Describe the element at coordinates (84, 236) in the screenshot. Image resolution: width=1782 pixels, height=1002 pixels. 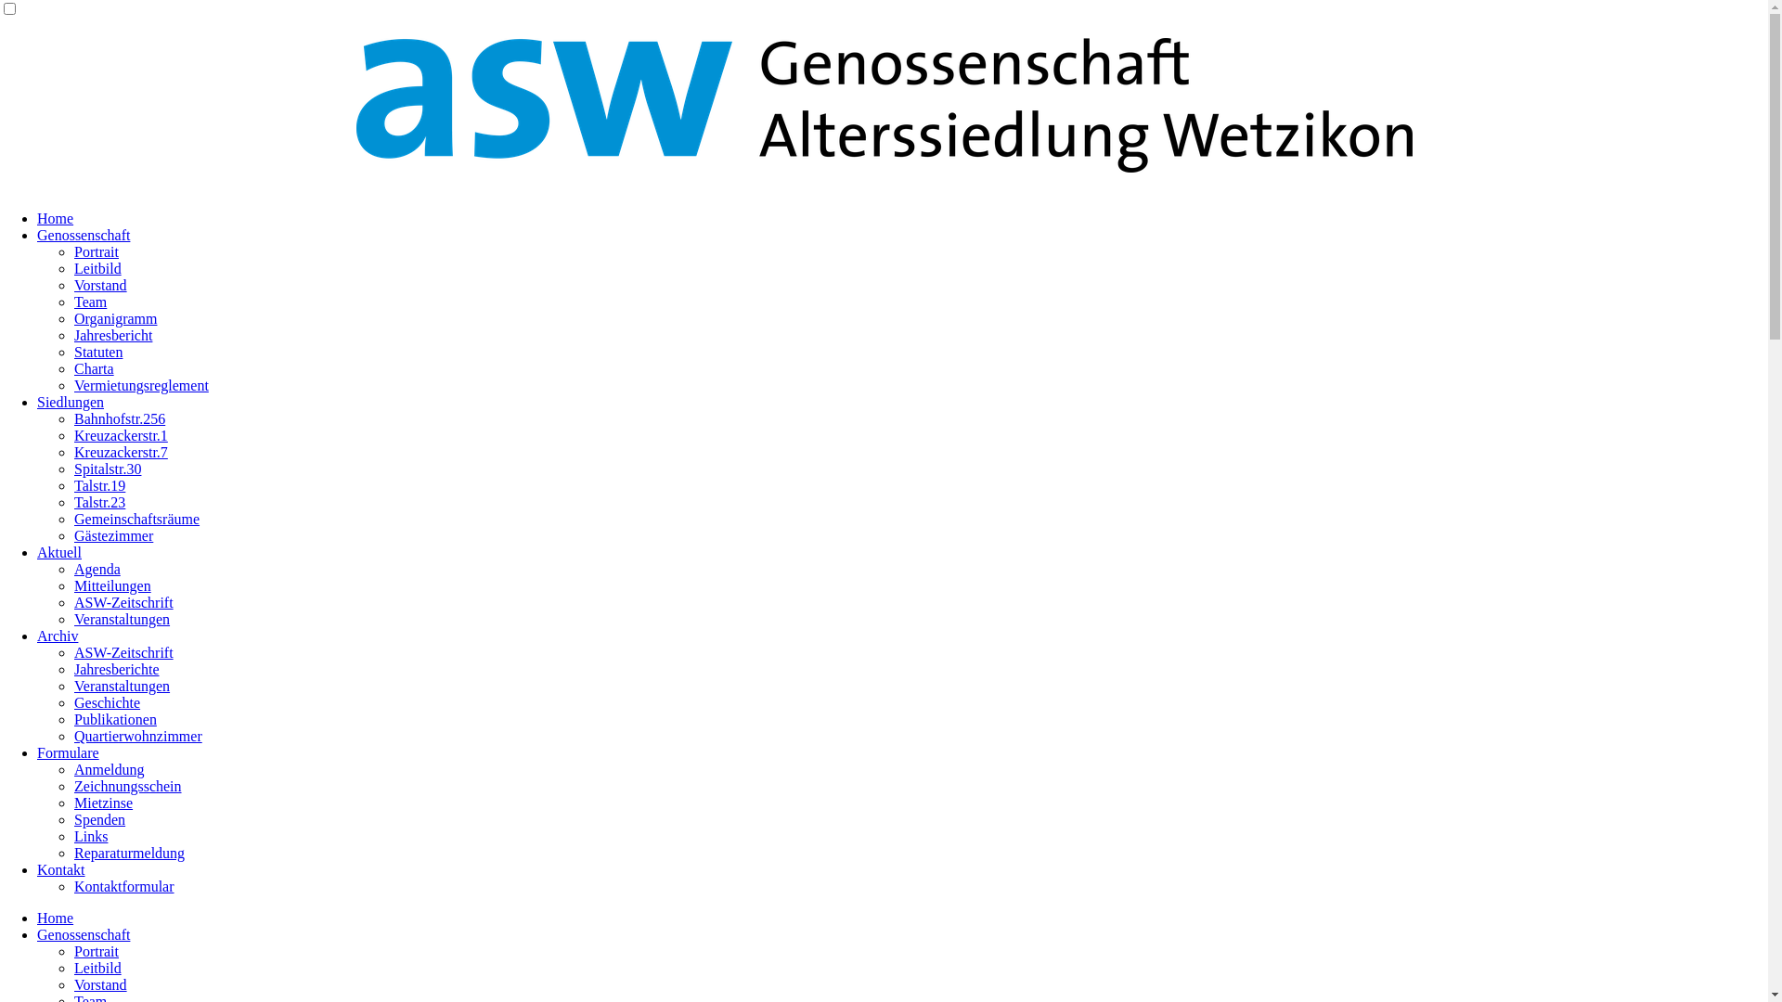
I see `Genossenschaft` at that location.